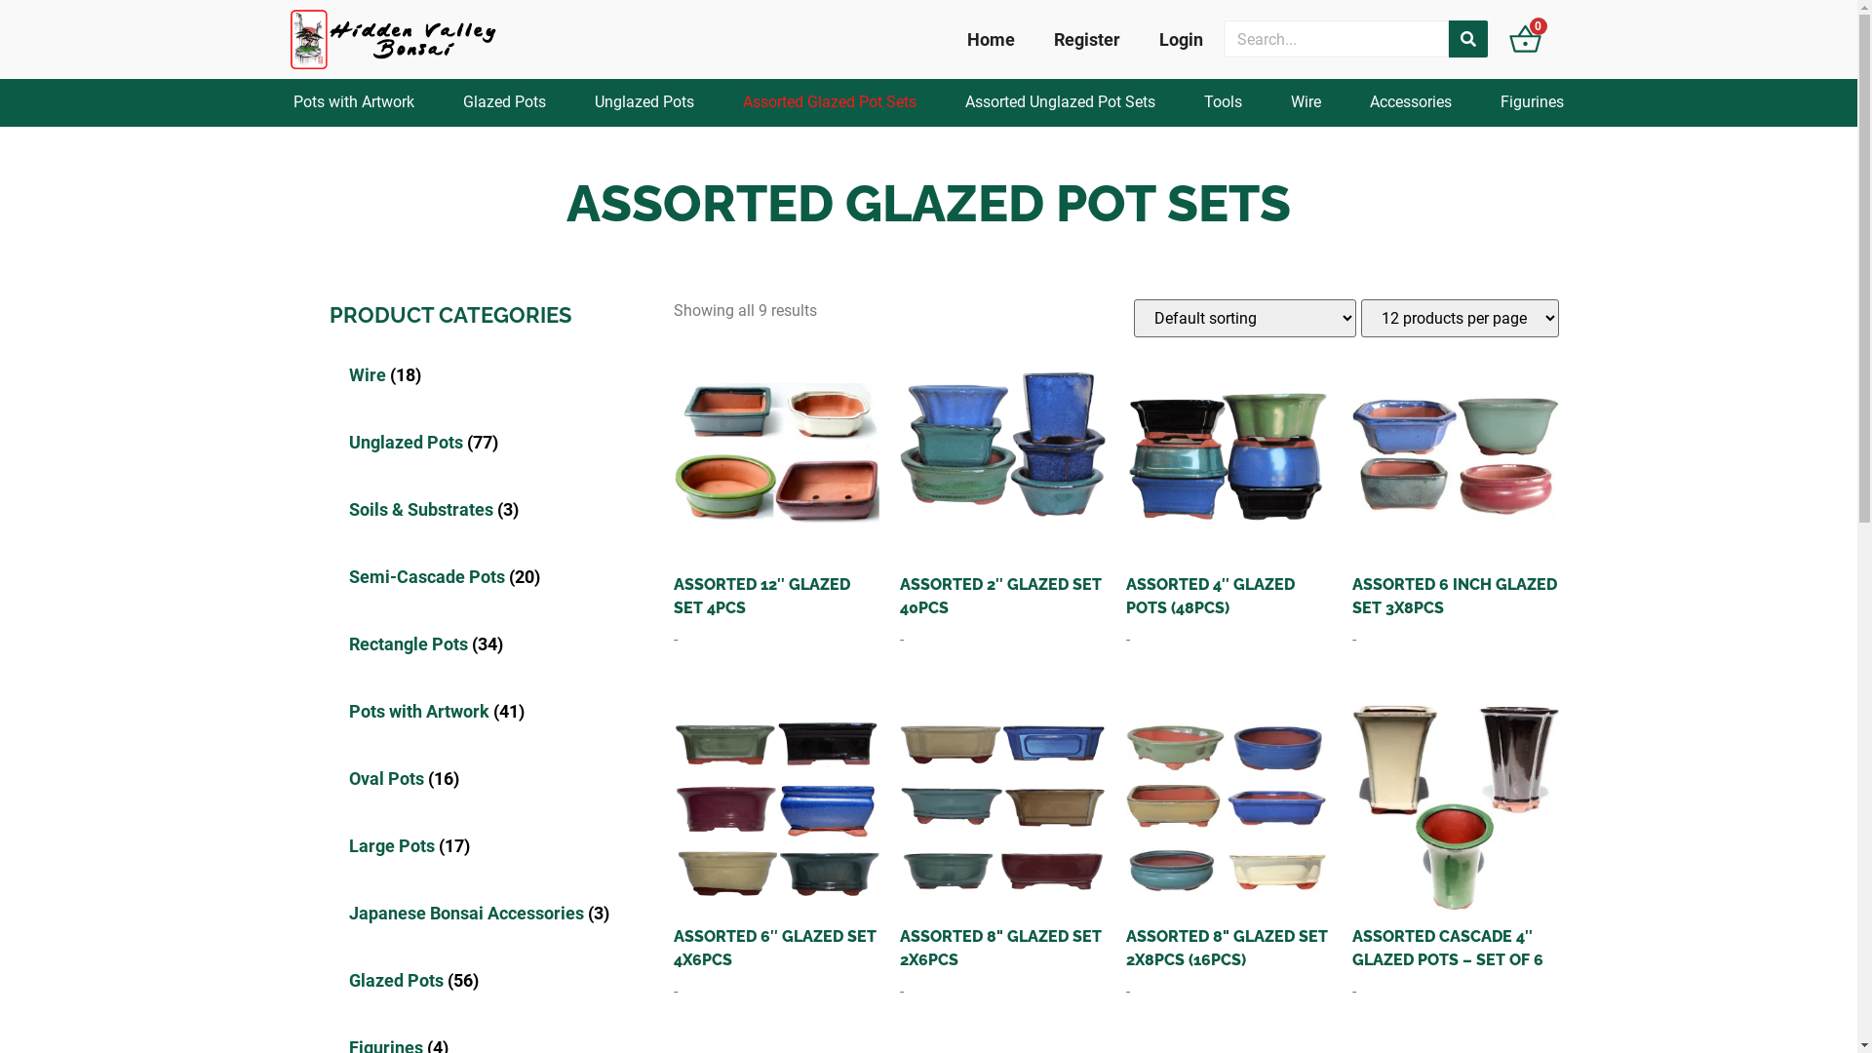  I want to click on Search, so click(1336, 39).